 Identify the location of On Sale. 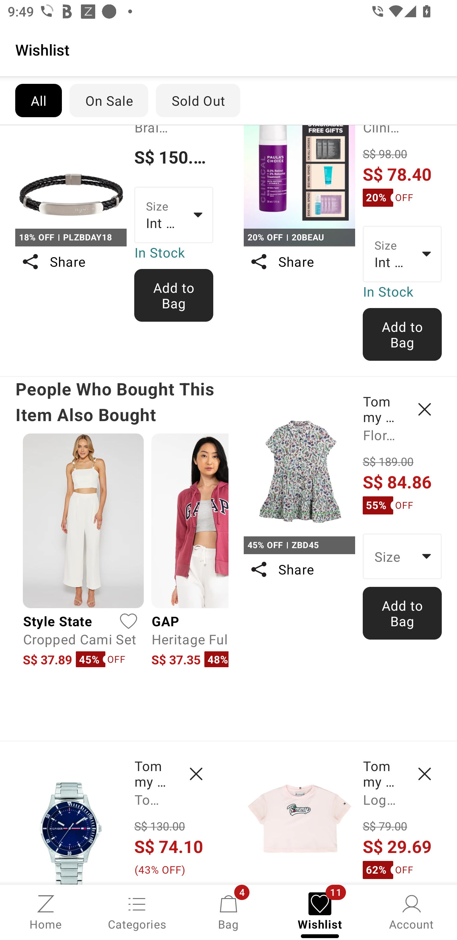
(109, 100).